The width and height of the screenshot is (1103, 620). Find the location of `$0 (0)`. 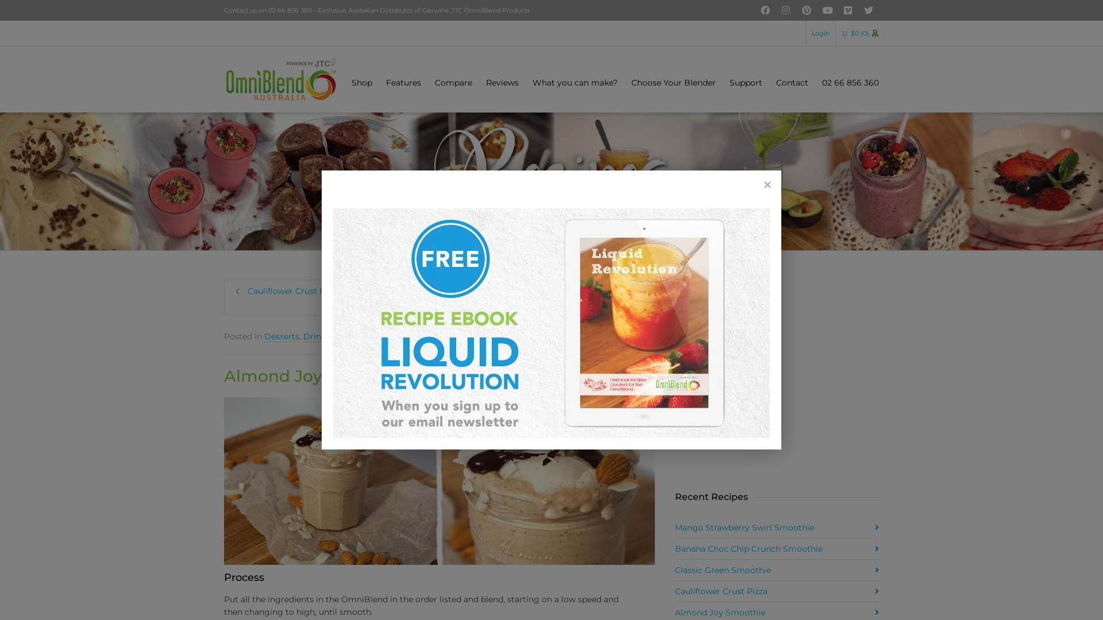

$0 (0) is located at coordinates (855, 33).